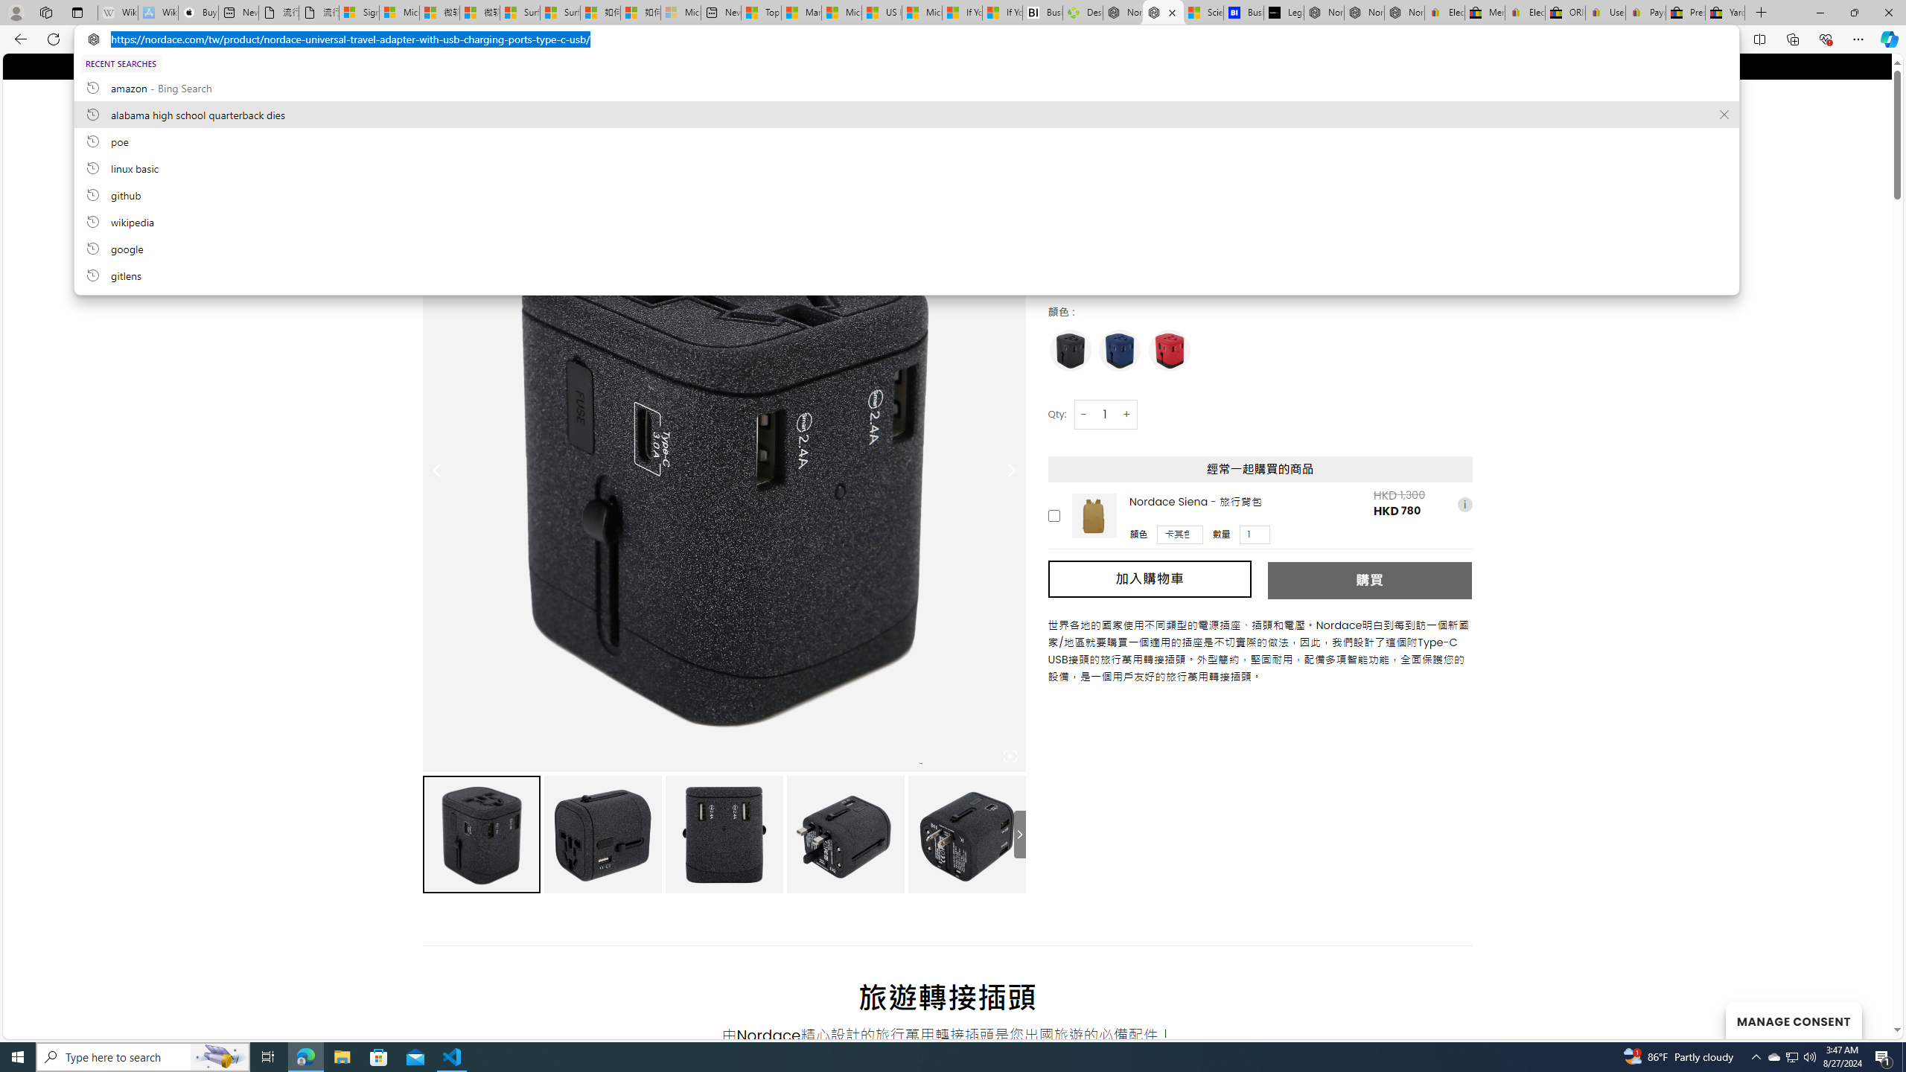 The width and height of the screenshot is (1906, 1072). What do you see at coordinates (1464, 504) in the screenshot?
I see `i` at bounding box center [1464, 504].